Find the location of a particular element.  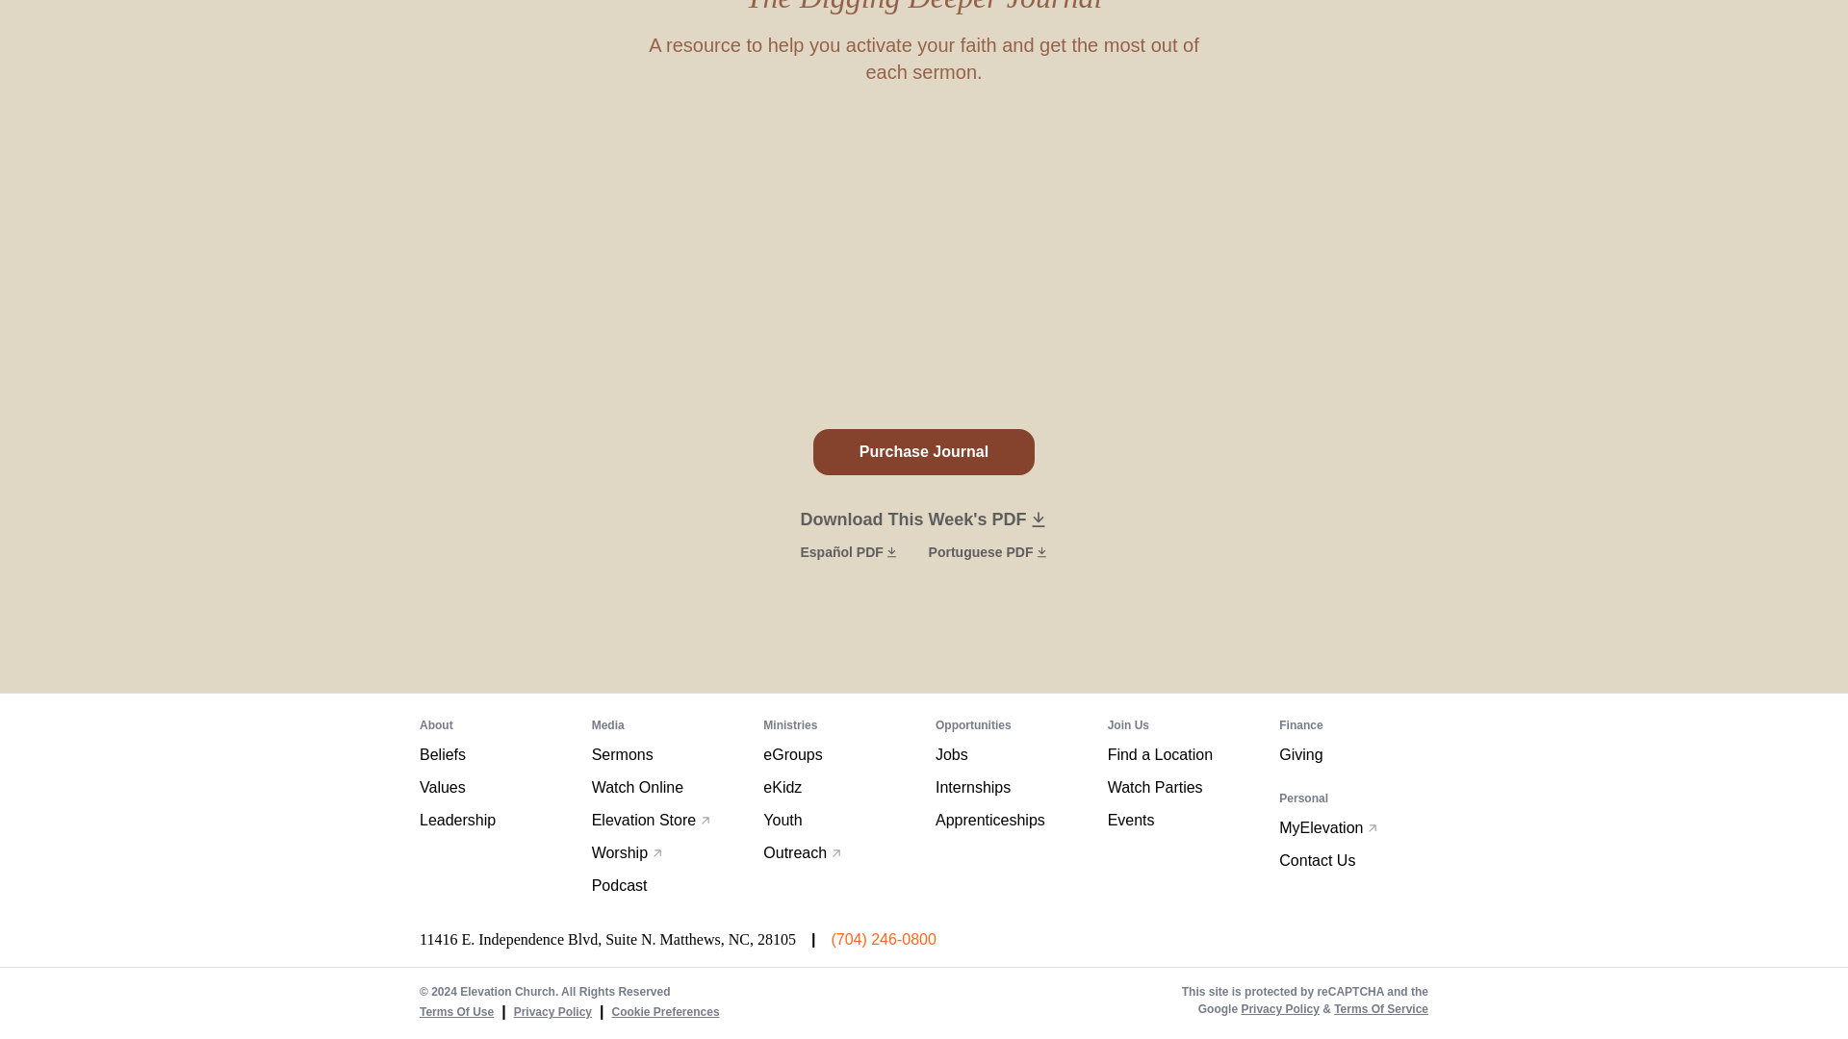

Sermons is located at coordinates (622, 755).